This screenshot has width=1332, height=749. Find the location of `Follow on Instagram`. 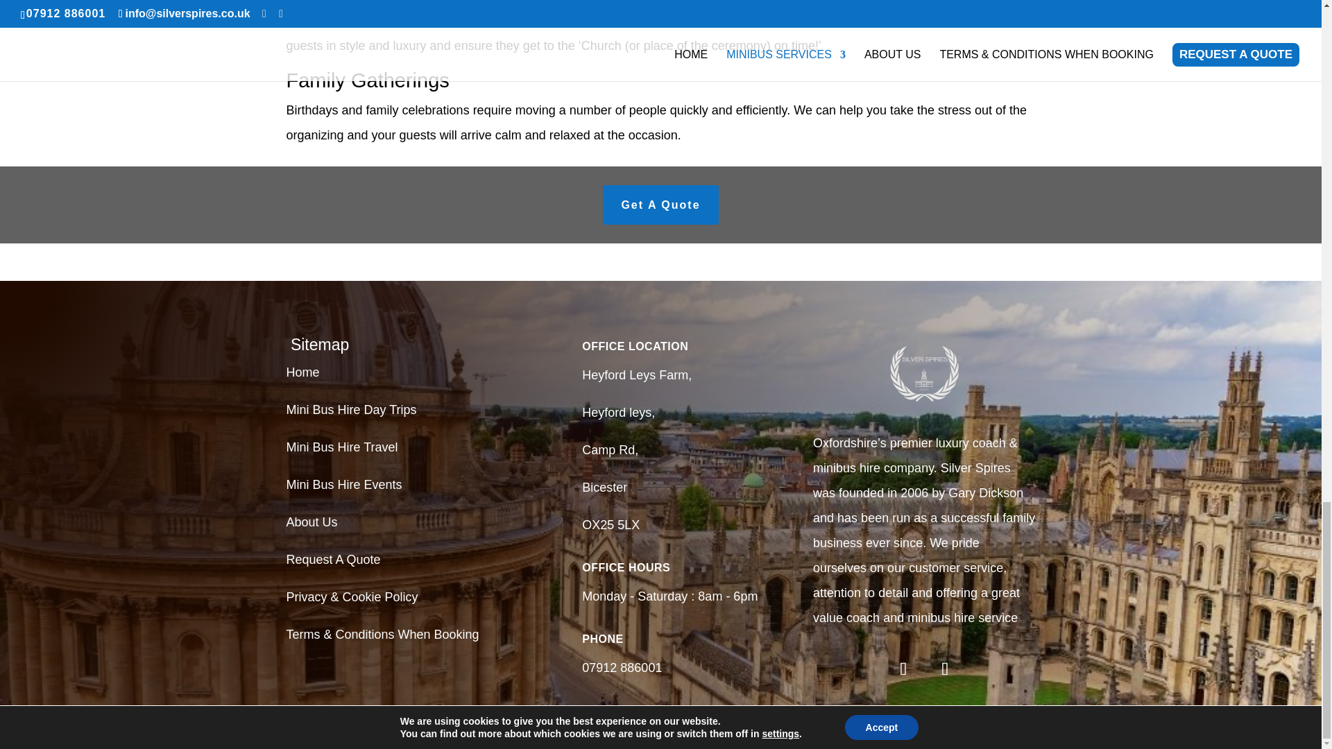

Follow on Instagram is located at coordinates (945, 669).